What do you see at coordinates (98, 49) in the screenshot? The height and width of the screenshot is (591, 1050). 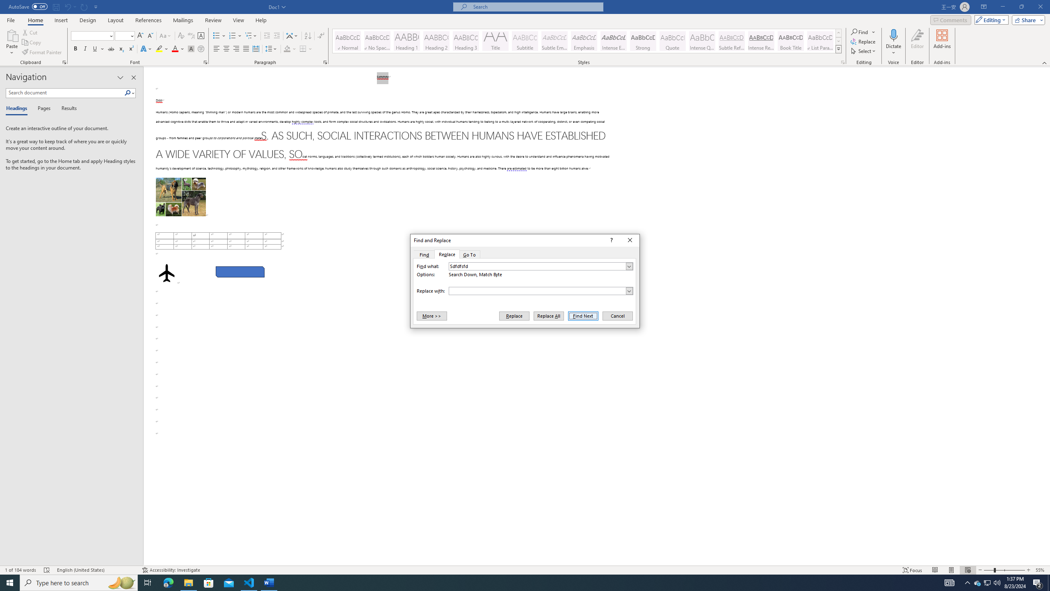 I see `Underline` at bounding box center [98, 49].